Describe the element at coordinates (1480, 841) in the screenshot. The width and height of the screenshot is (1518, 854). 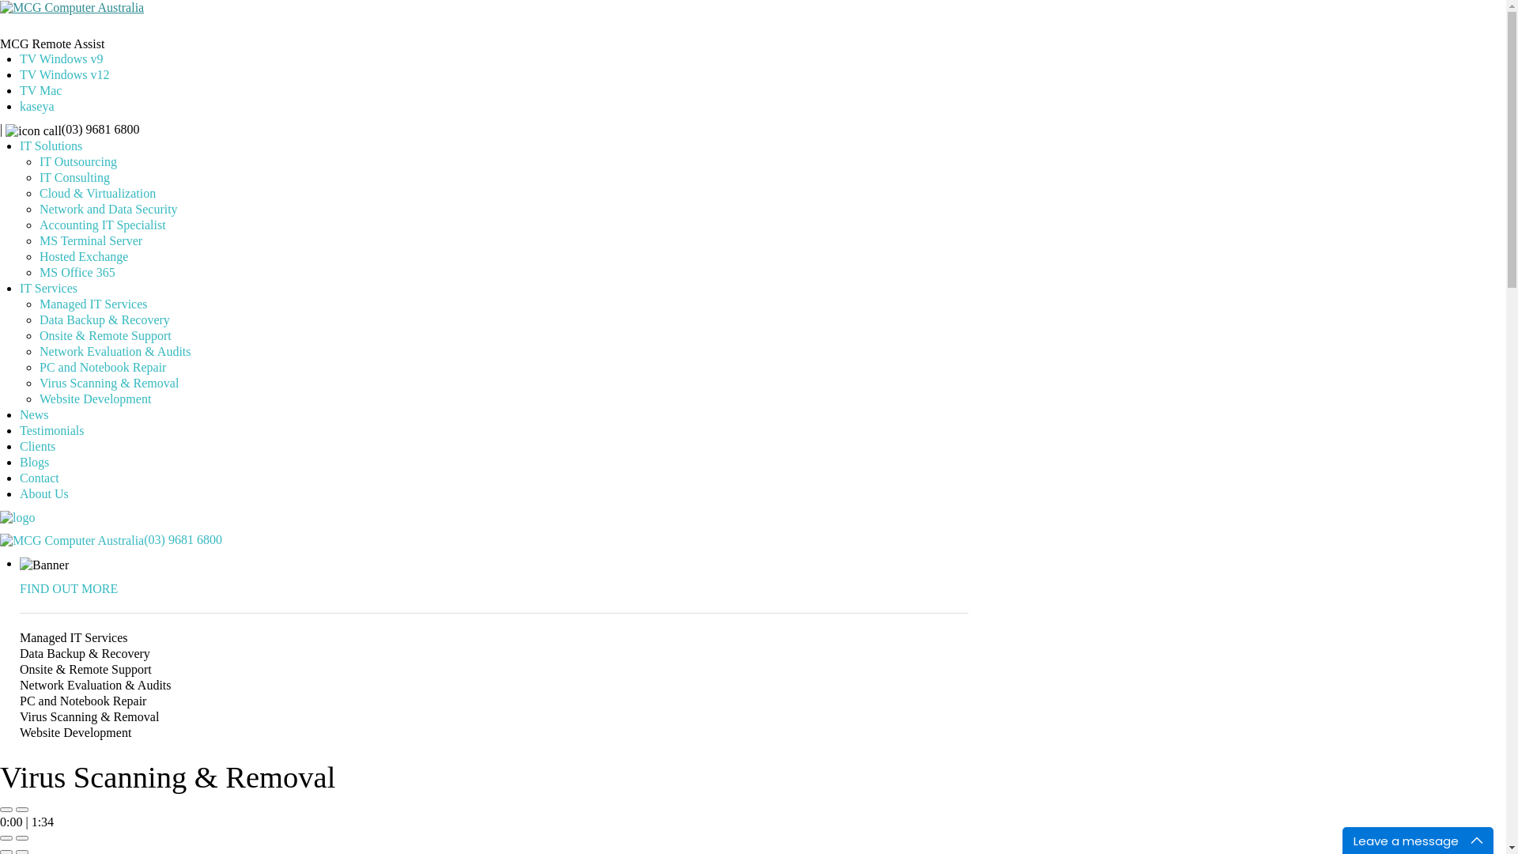
I see `Maximize` at that location.